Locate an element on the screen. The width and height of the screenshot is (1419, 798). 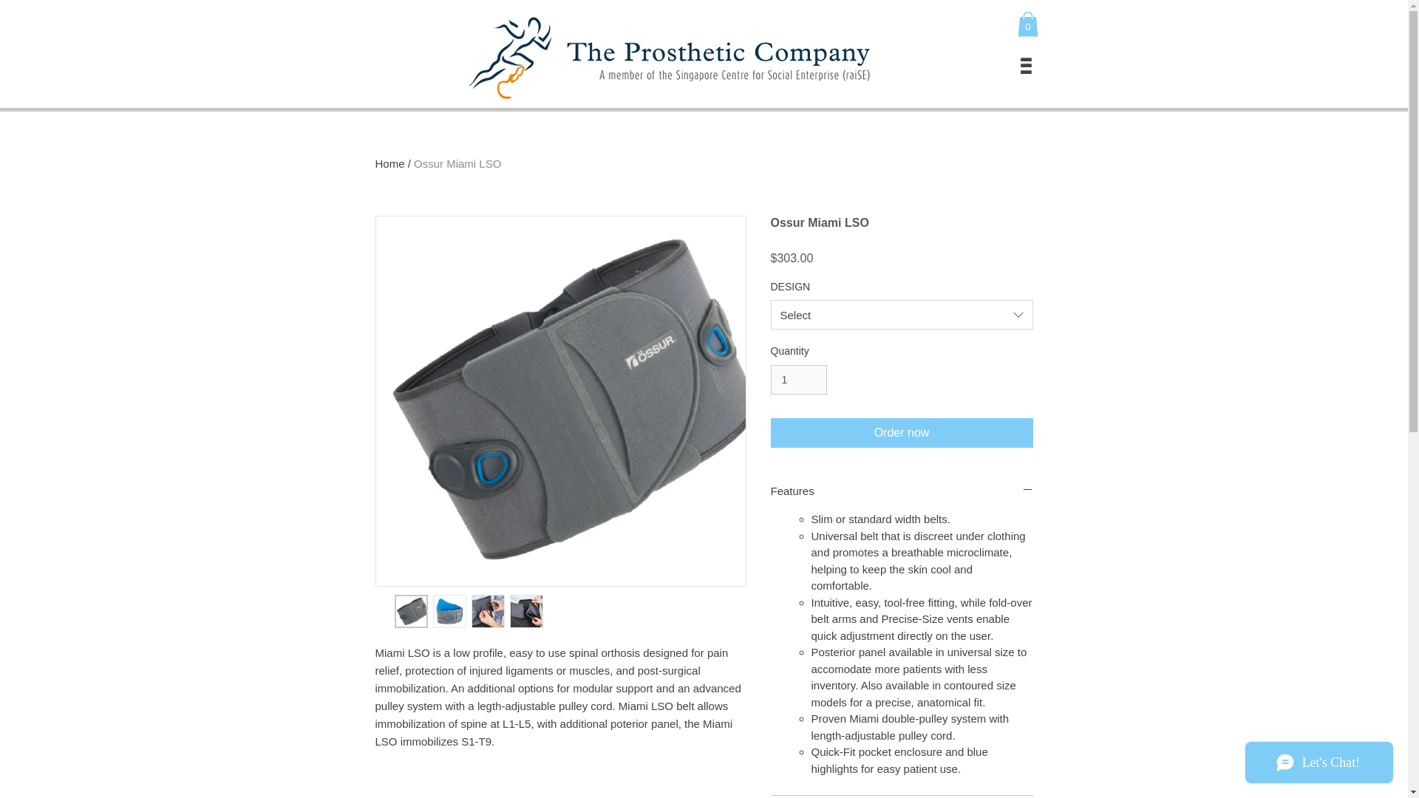
Home is located at coordinates (390, 163).